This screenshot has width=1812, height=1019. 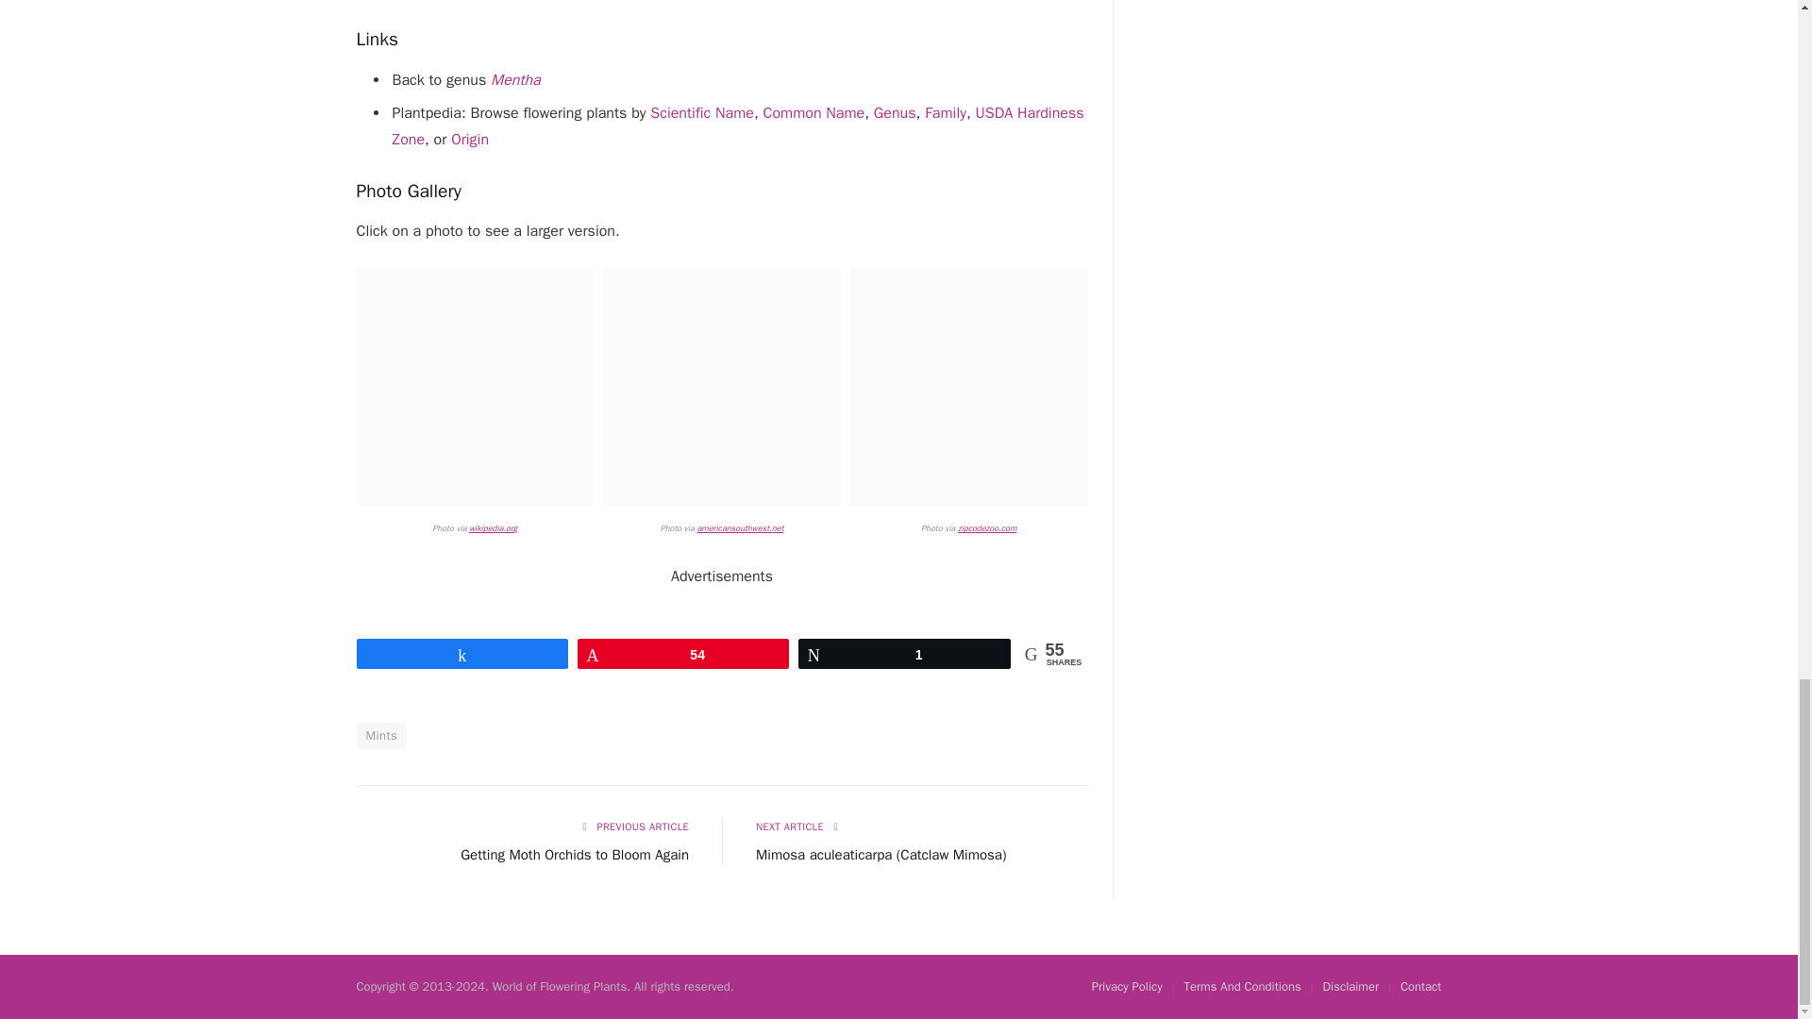 I want to click on Browse Flowering Plants by Genus, so click(x=895, y=113).